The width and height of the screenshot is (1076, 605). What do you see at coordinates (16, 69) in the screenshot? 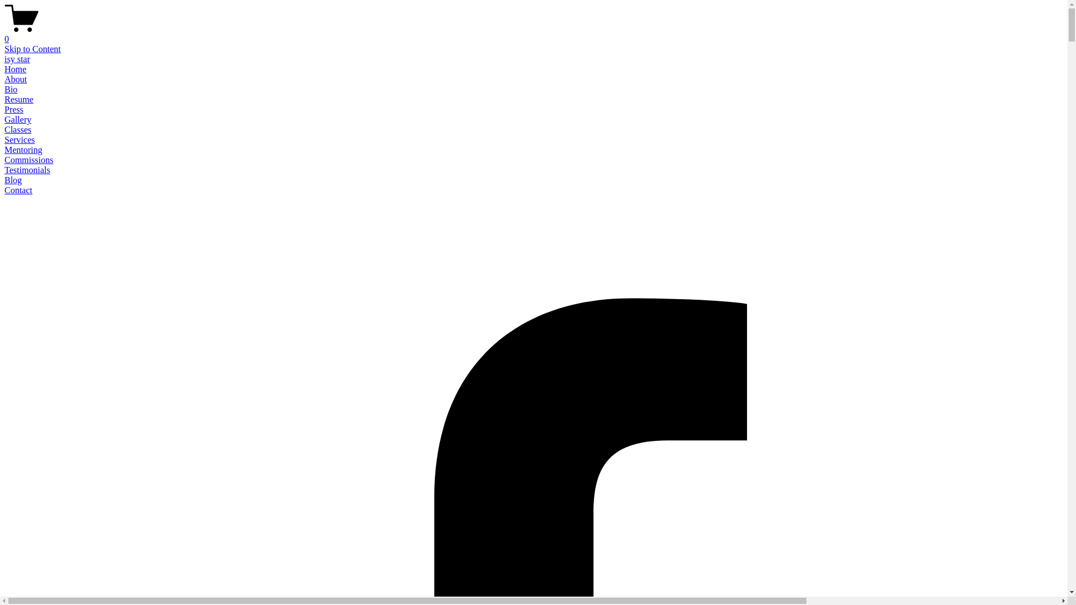
I see `Home` at bounding box center [16, 69].